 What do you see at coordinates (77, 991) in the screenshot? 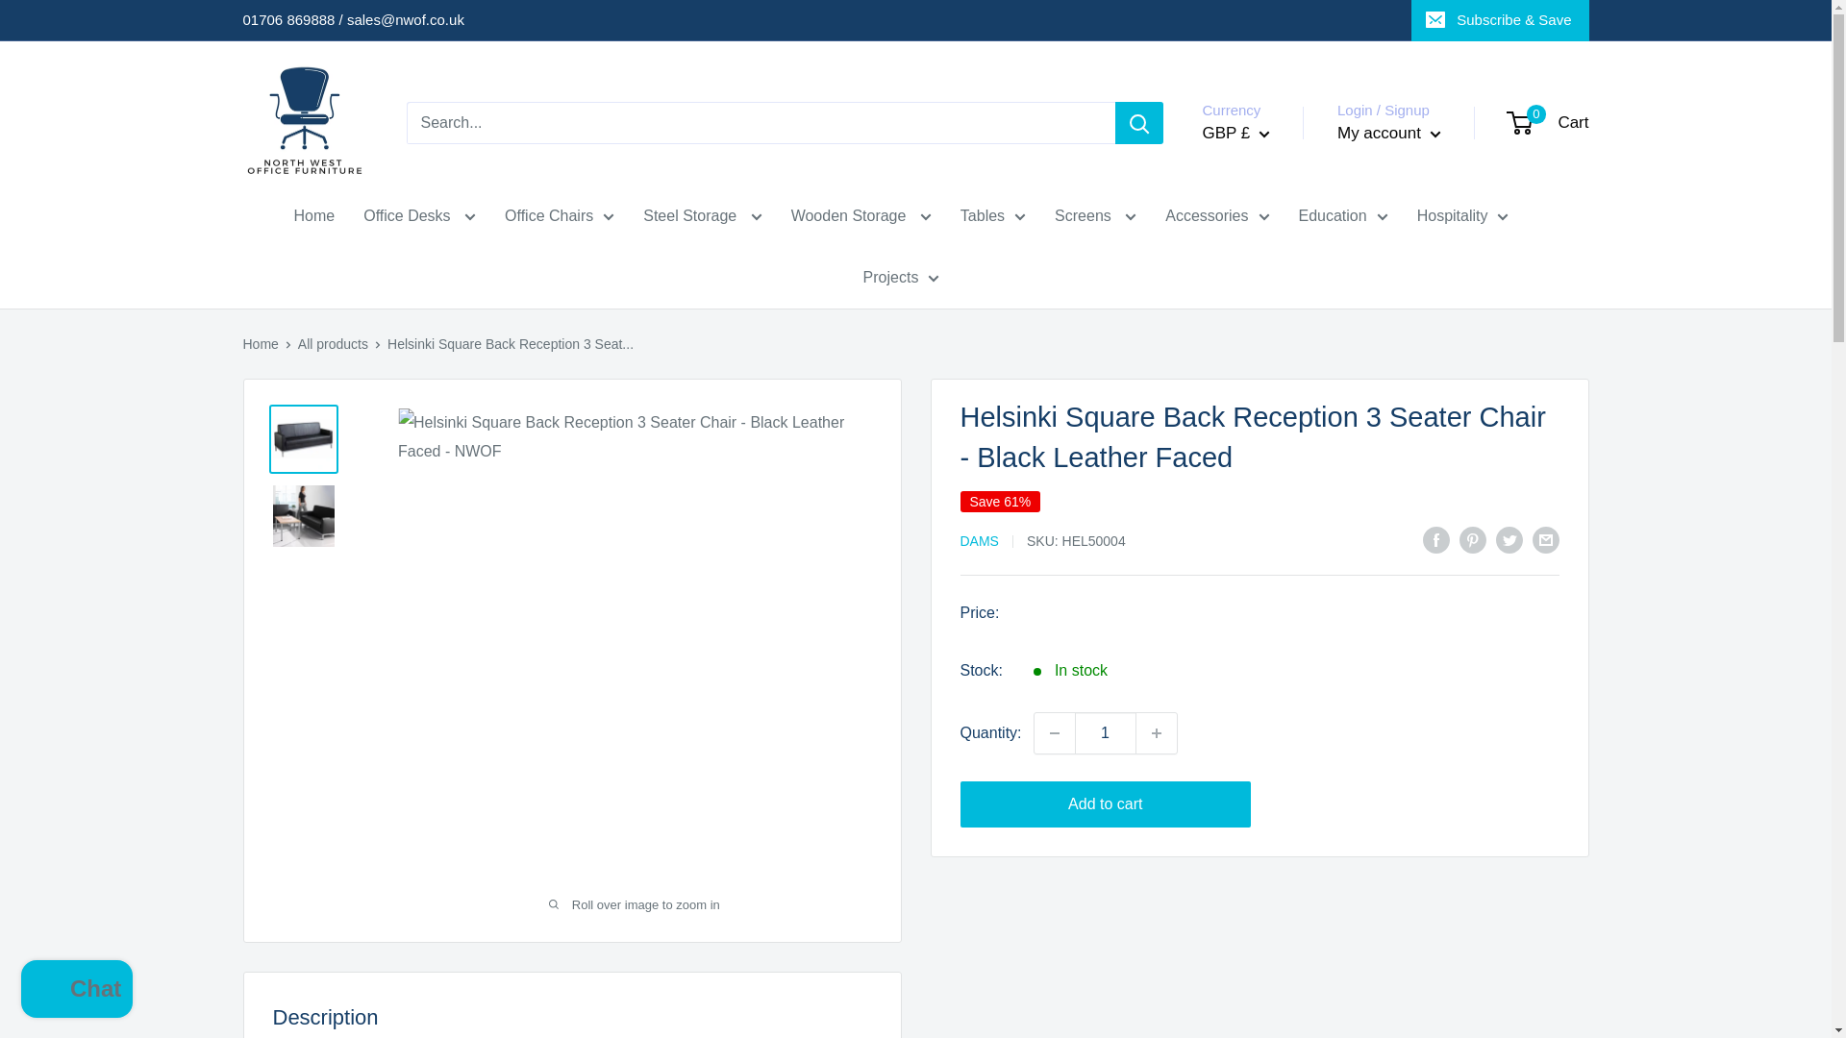
I see `Shopify online store chat` at bounding box center [77, 991].